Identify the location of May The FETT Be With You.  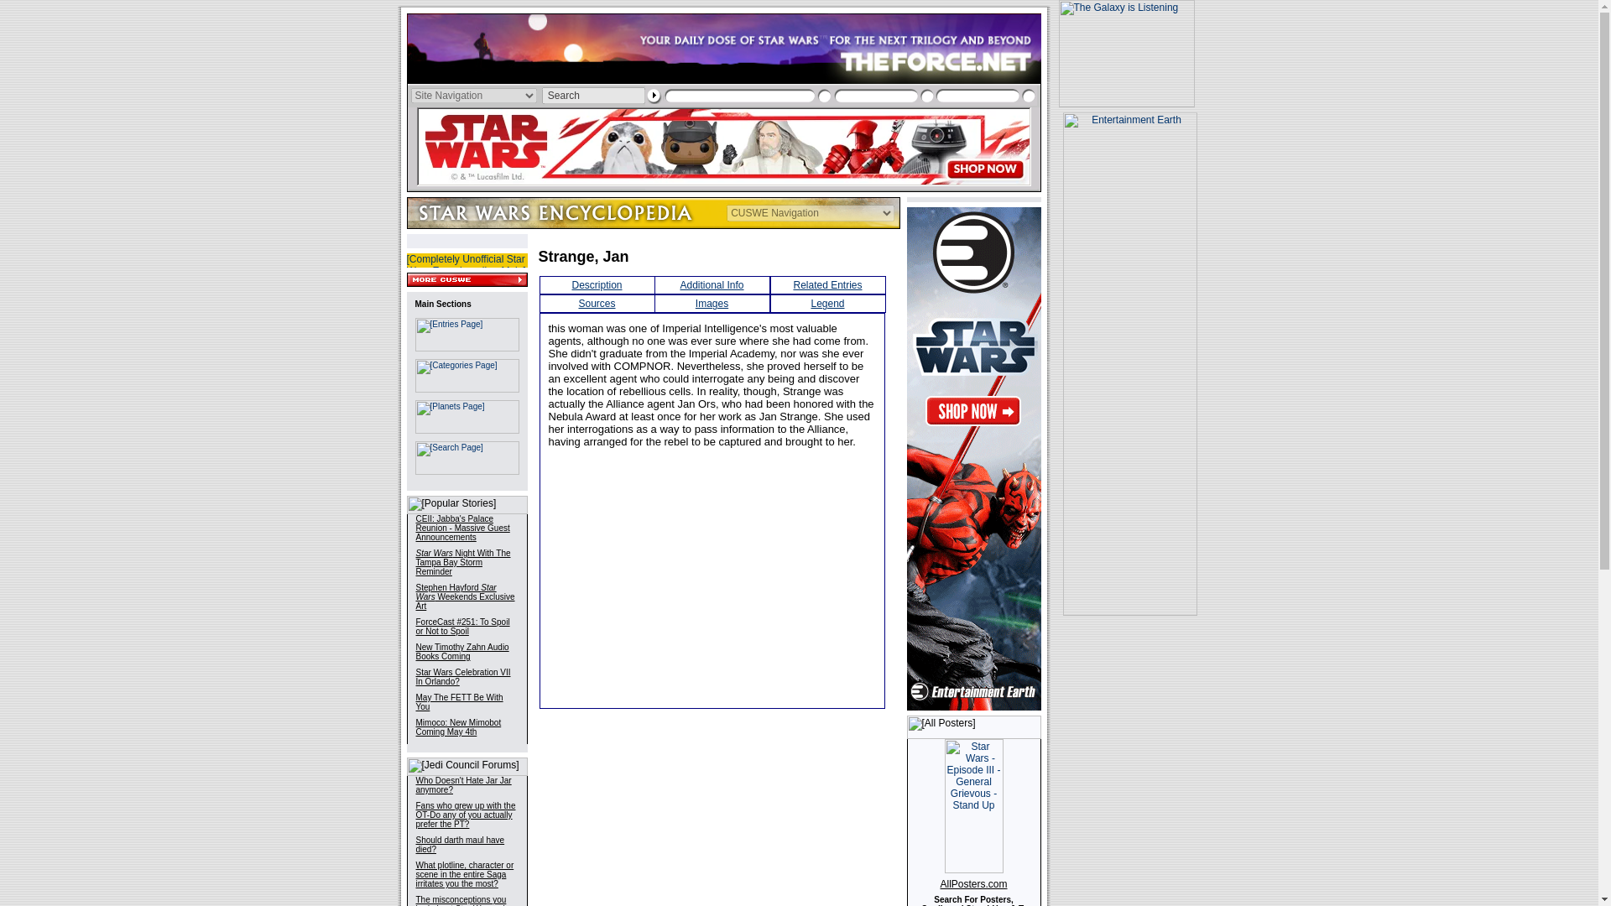
(459, 701).